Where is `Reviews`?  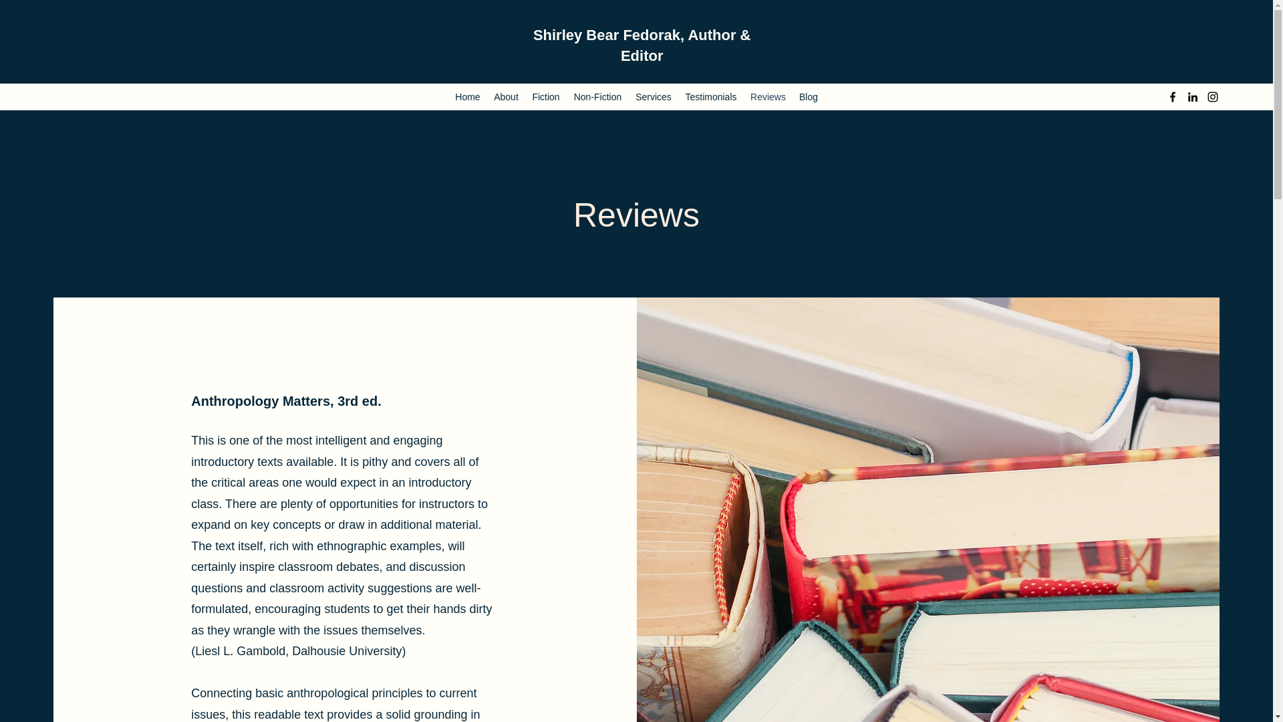 Reviews is located at coordinates (768, 96).